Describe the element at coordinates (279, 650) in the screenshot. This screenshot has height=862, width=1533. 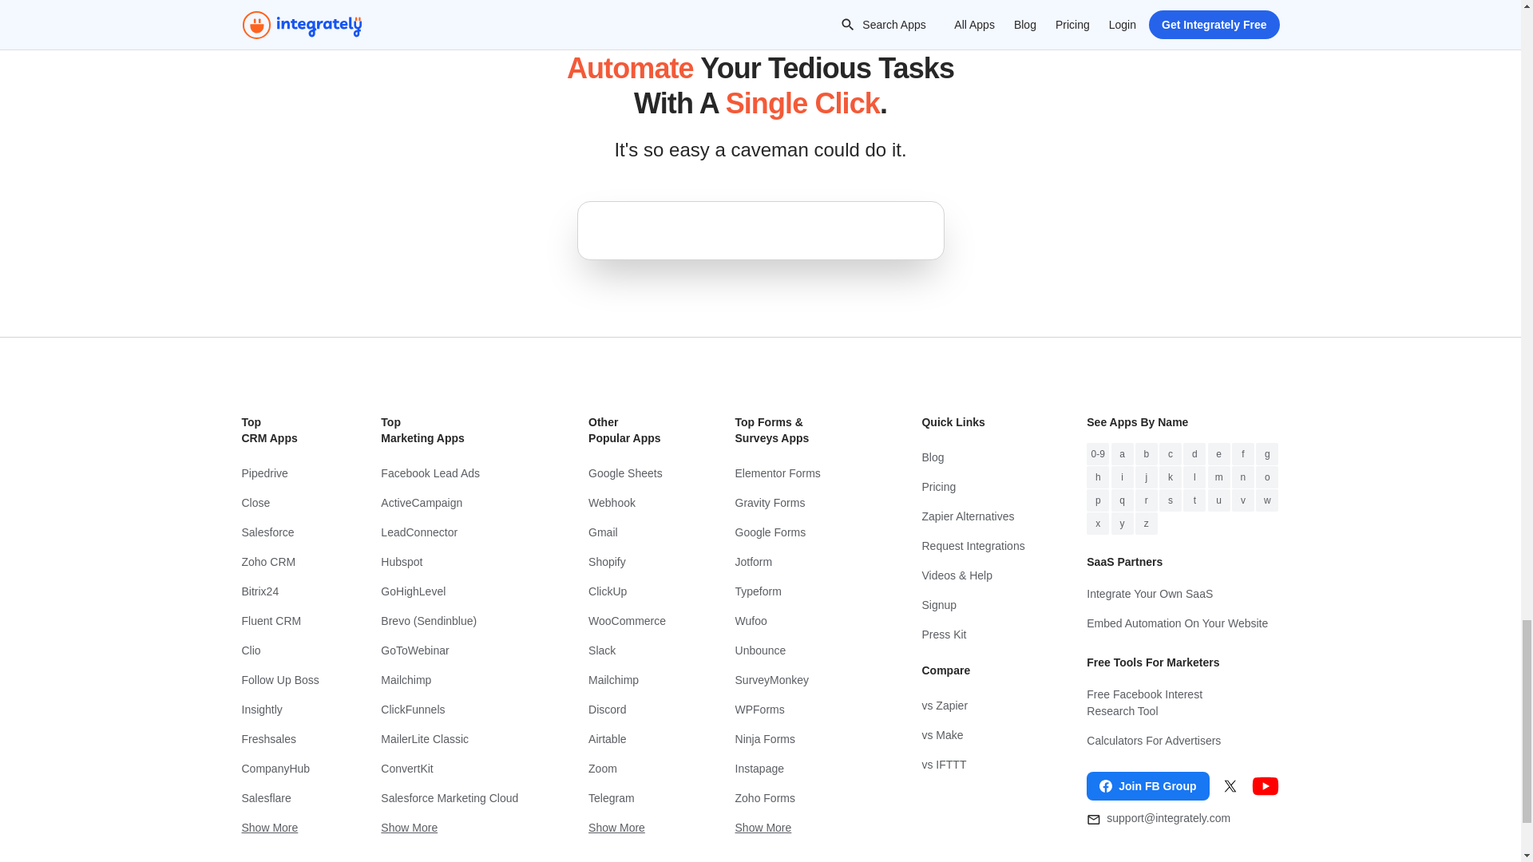
I see `Clio` at that location.